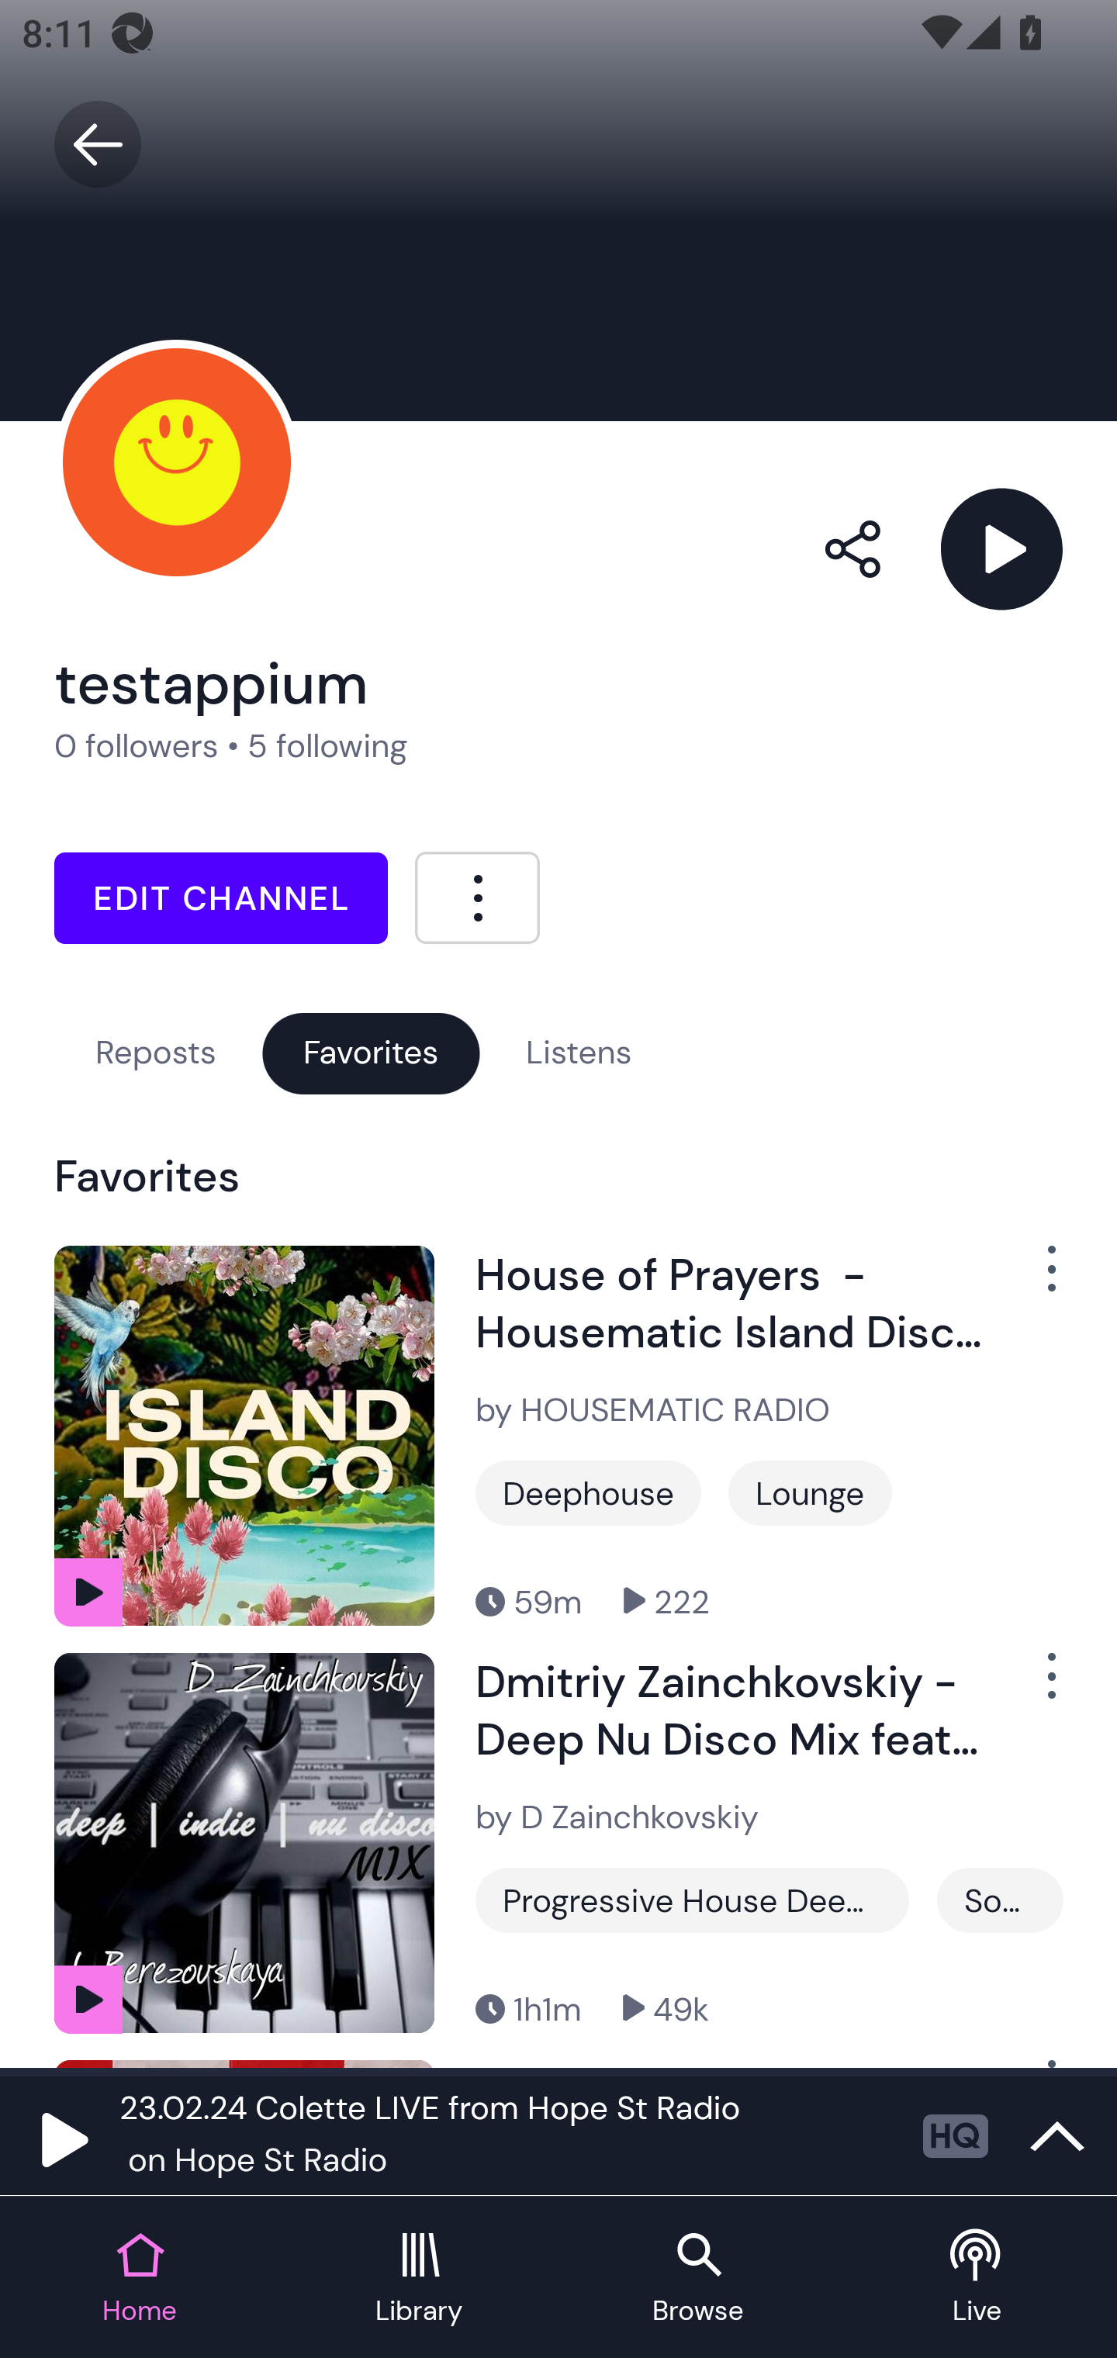 This screenshot has height=2358, width=1117. I want to click on Edit Channel EDIT CHANNEL, so click(220, 898).